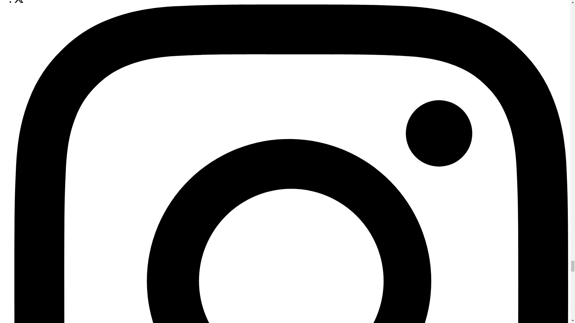 This screenshot has height=323, width=575. I want to click on Twitter X, so click(19, 1).